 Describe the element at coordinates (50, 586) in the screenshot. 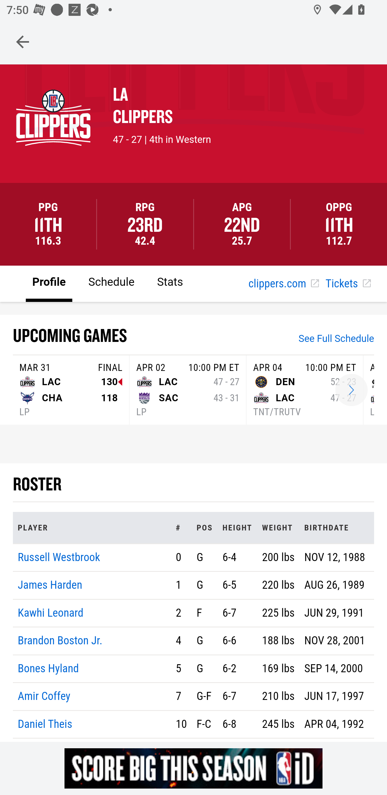

I see `James Harden` at that location.